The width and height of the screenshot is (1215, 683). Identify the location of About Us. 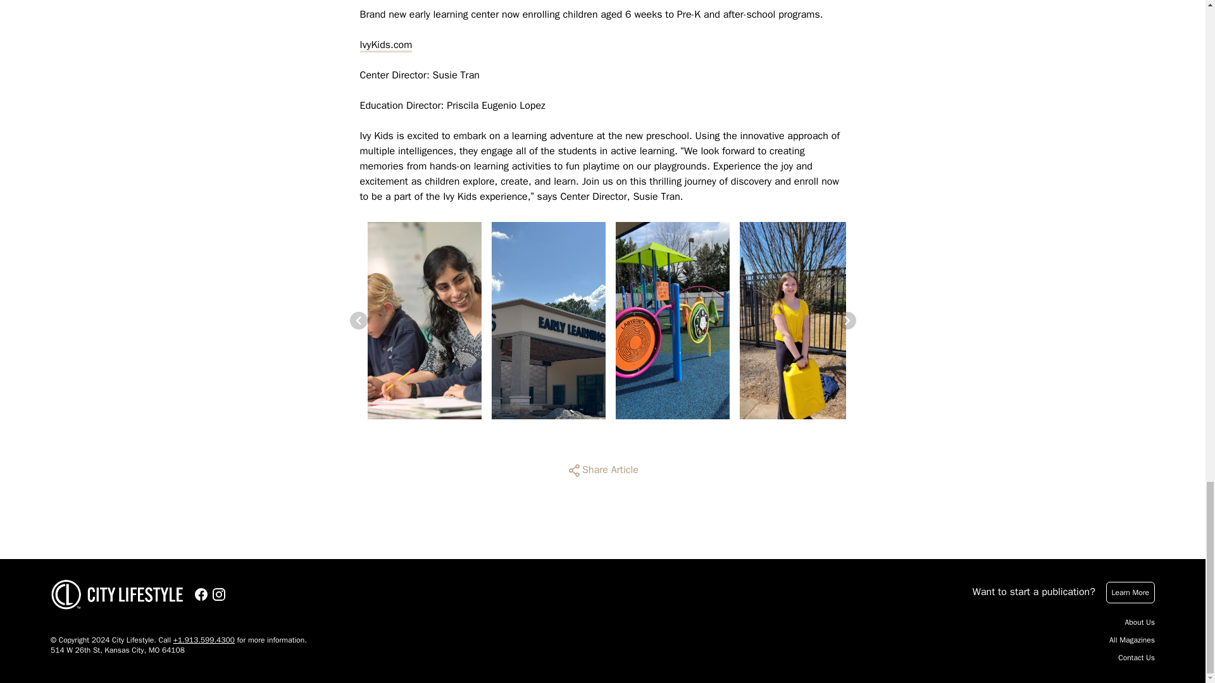
(1140, 622).